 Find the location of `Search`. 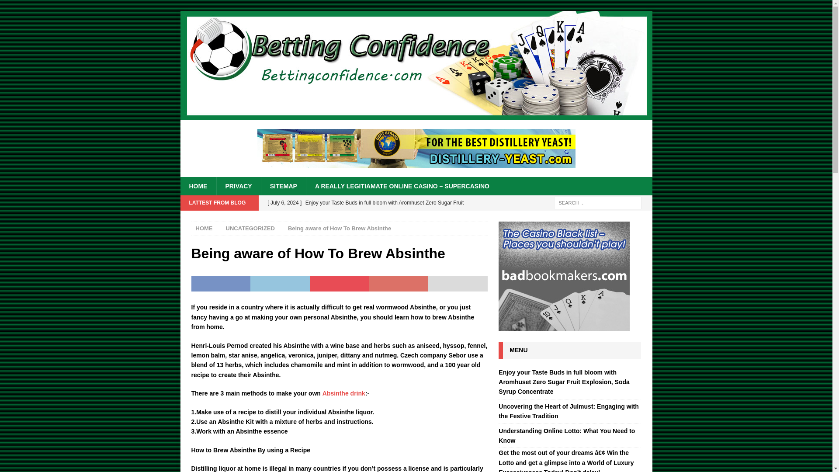

Search is located at coordinates (32, 7).